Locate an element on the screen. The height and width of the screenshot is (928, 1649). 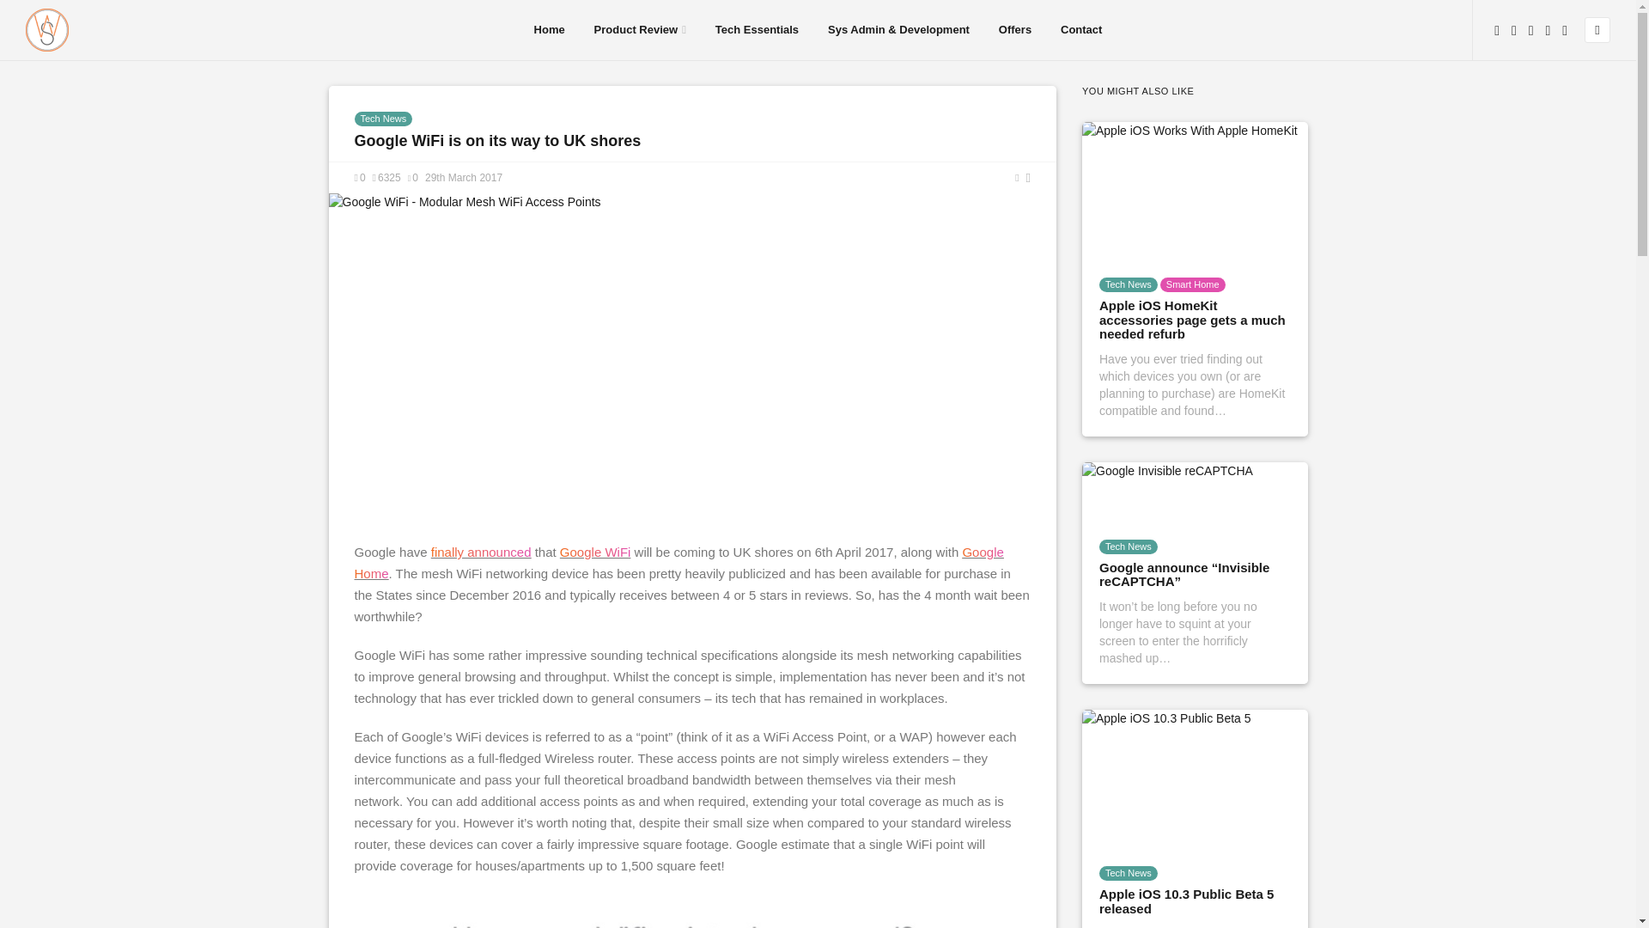
Product Review is located at coordinates (639, 30).